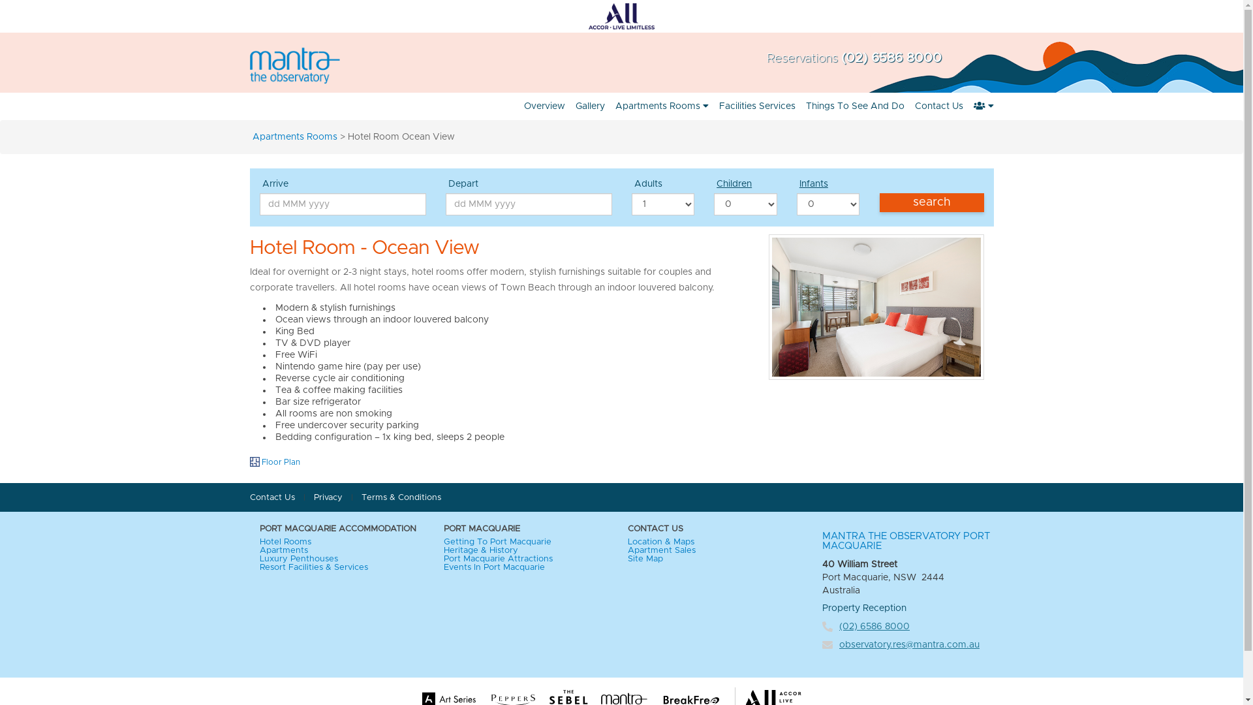 This screenshot has width=1253, height=705. Describe the element at coordinates (497, 542) in the screenshot. I see `Getting To Port Macquarie` at that location.